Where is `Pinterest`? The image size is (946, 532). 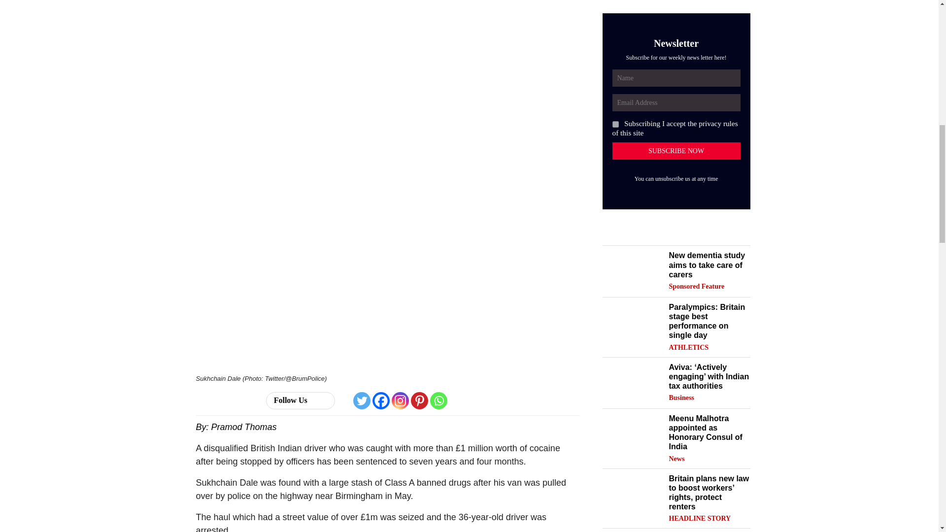
Pinterest is located at coordinates (419, 400).